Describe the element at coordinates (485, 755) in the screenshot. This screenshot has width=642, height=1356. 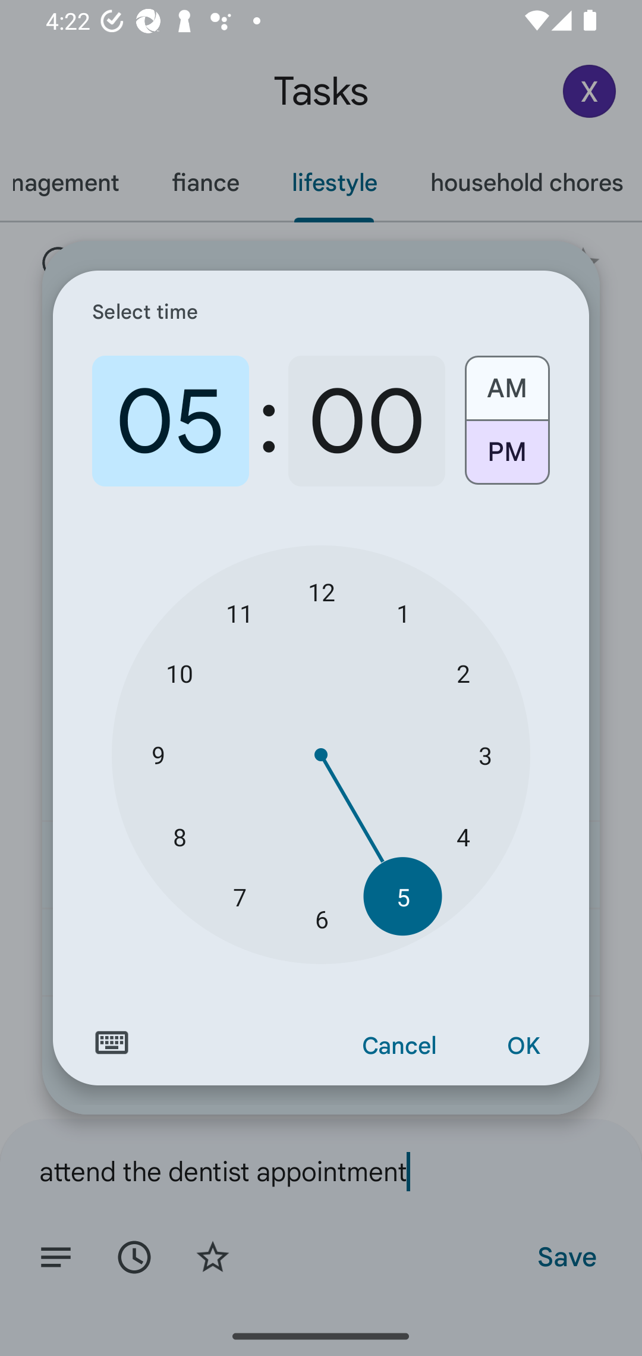
I see `3 3 o'clock` at that location.